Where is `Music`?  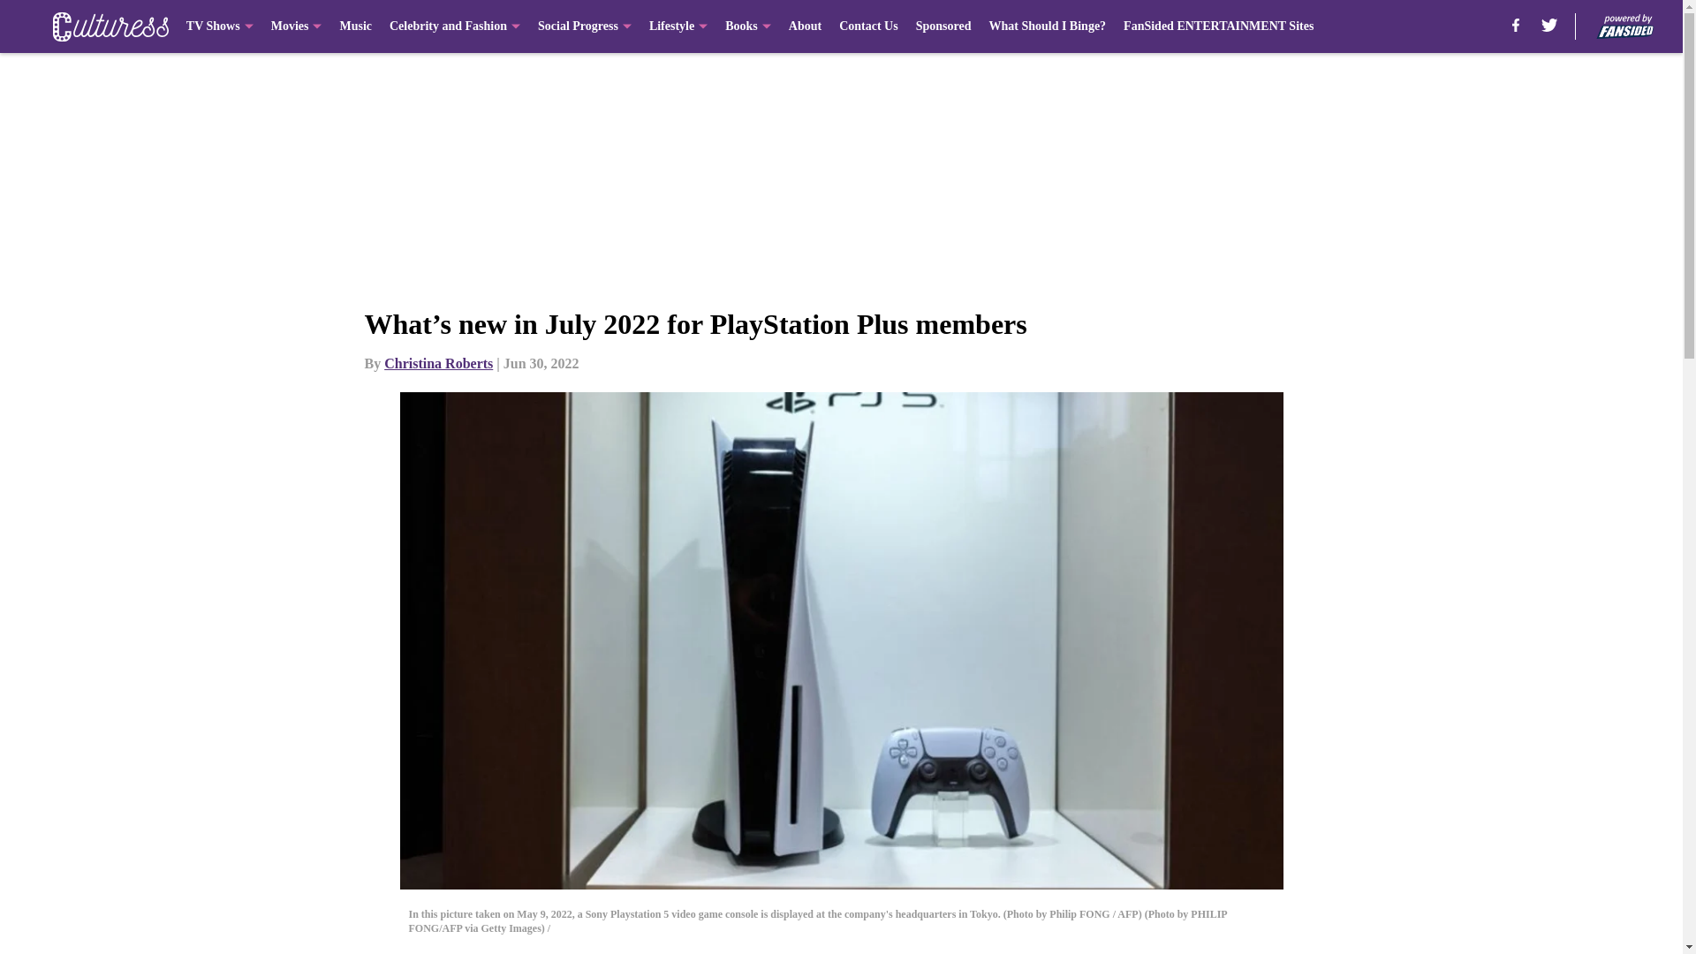
Music is located at coordinates (355, 26).